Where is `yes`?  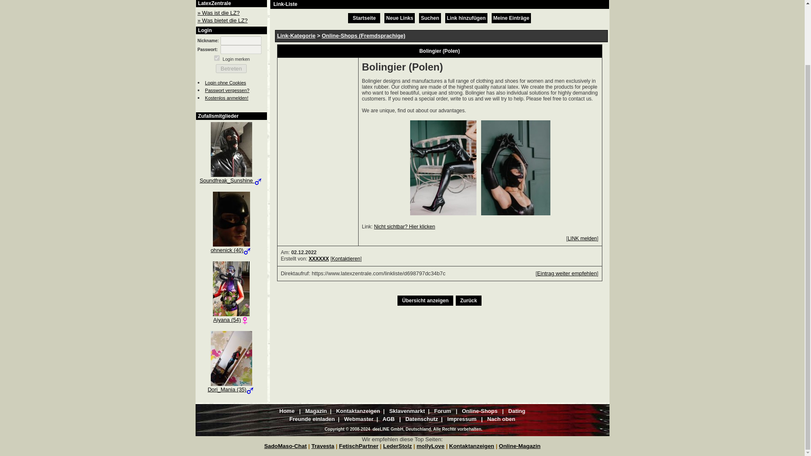 yes is located at coordinates (217, 57).